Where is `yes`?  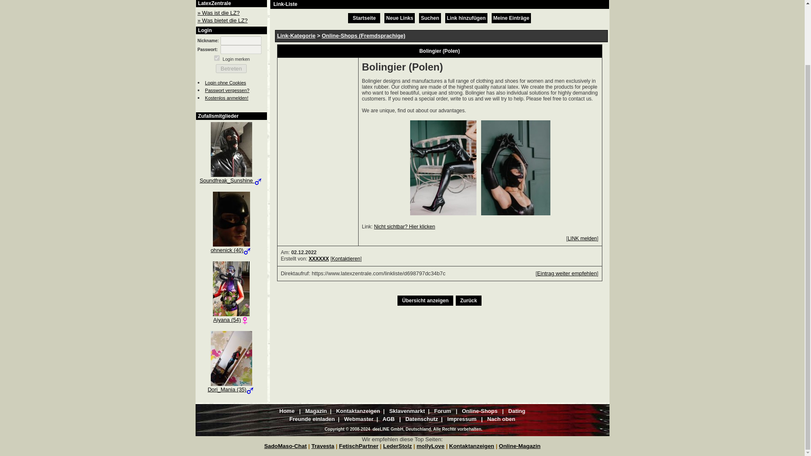 yes is located at coordinates (217, 57).